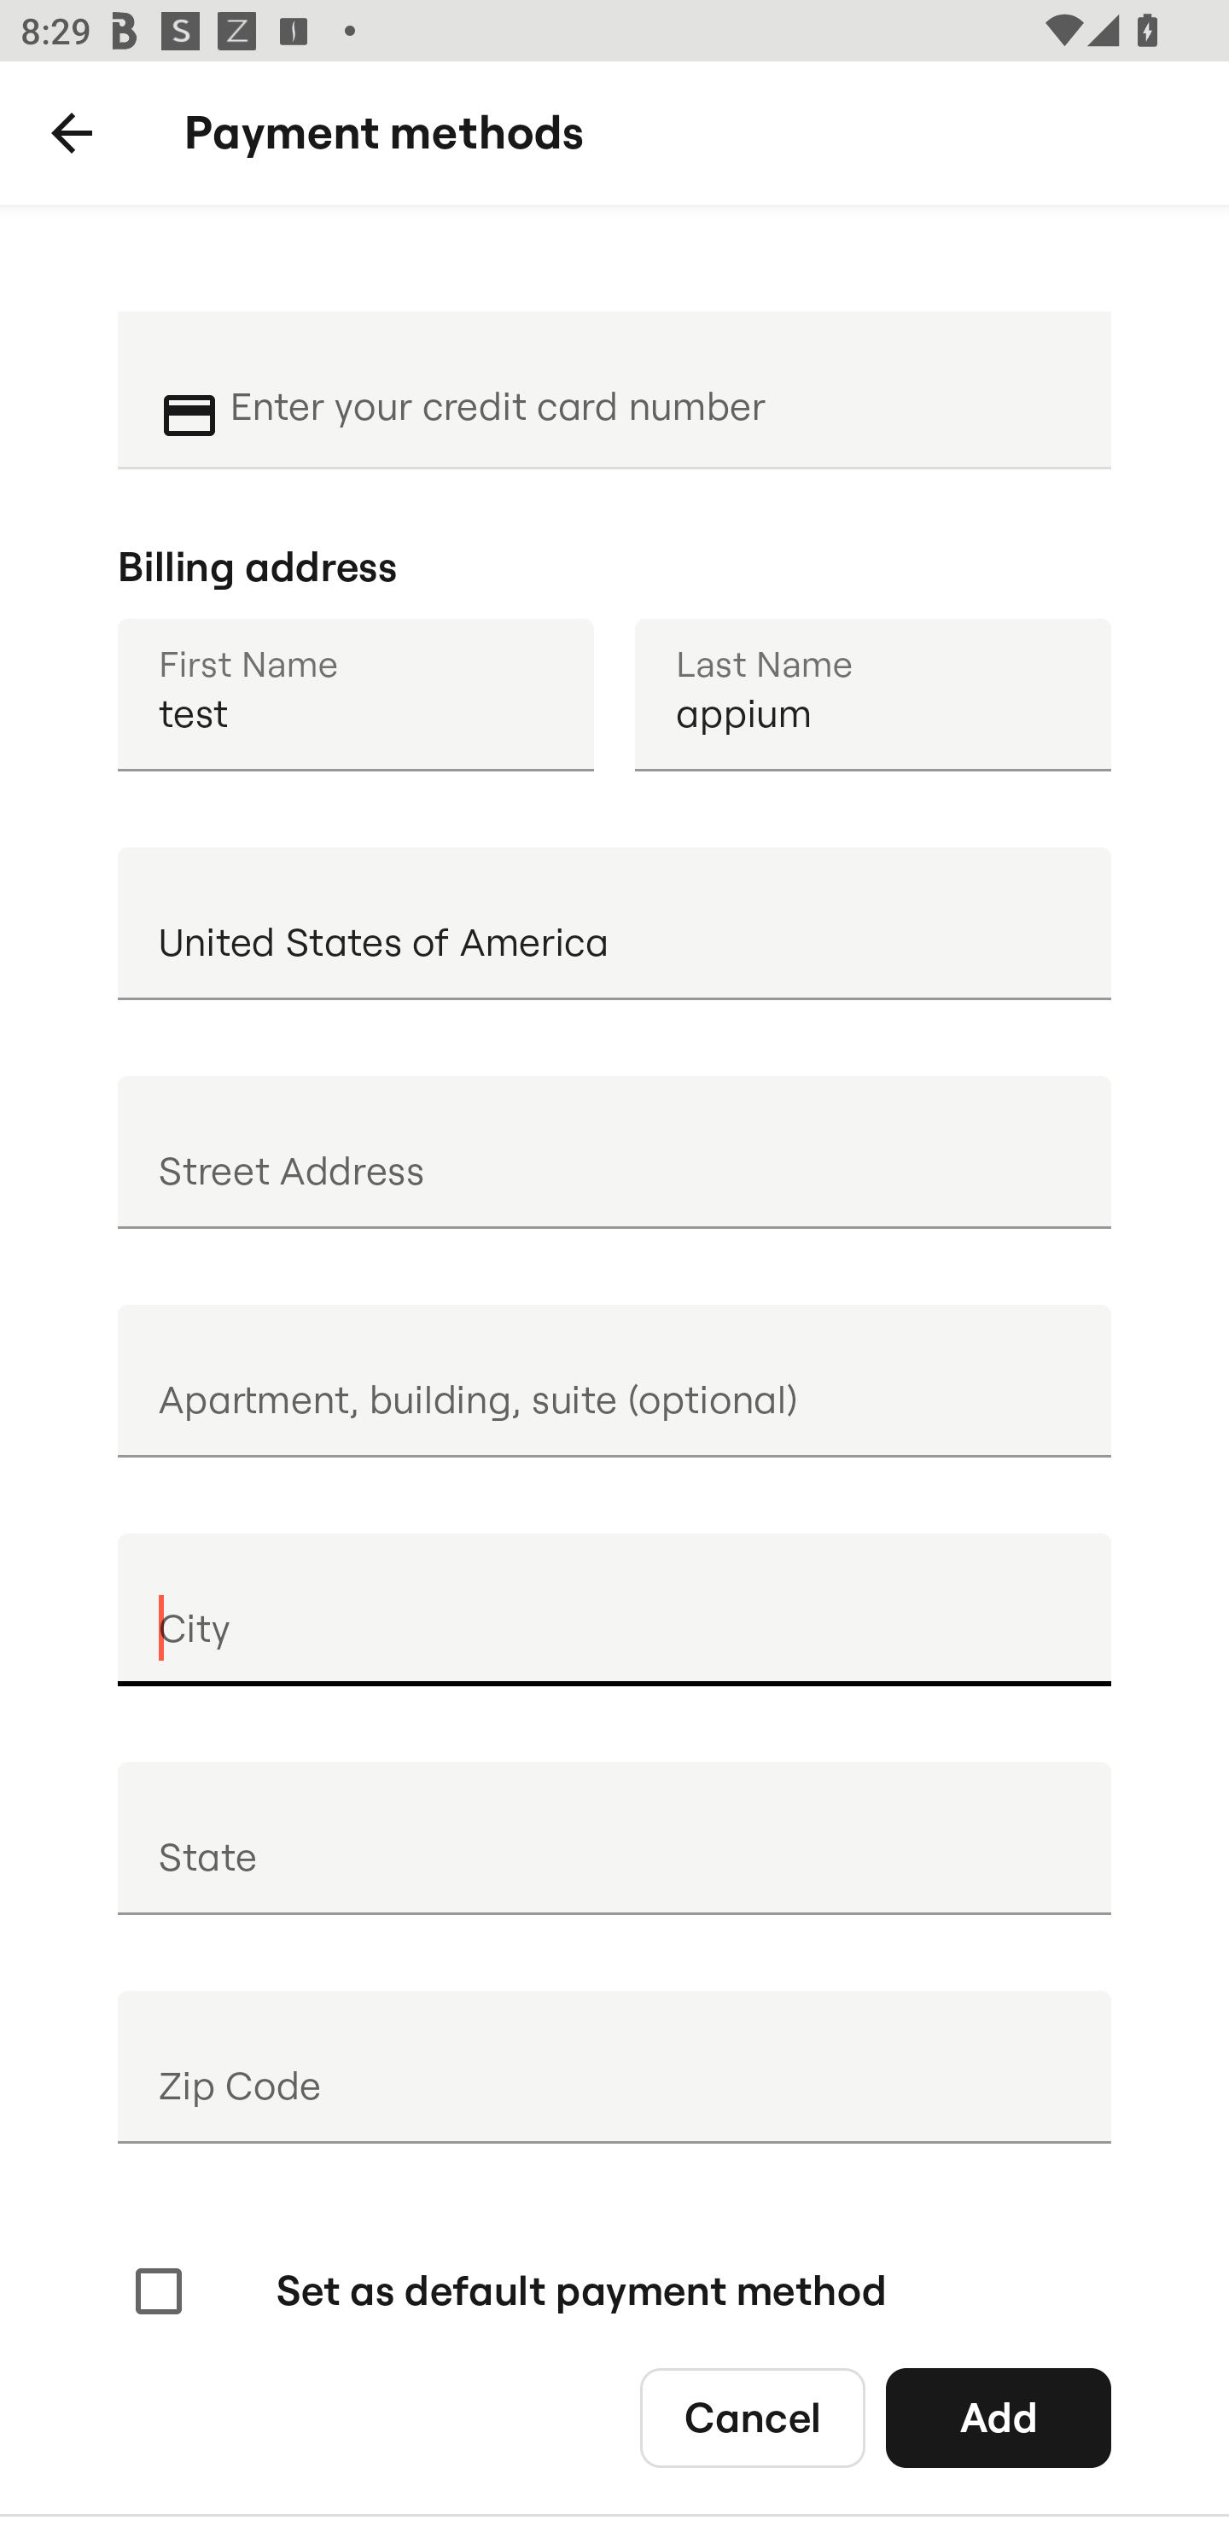  What do you see at coordinates (650, 387) in the screenshot?
I see `Enter your credit card number` at bounding box center [650, 387].